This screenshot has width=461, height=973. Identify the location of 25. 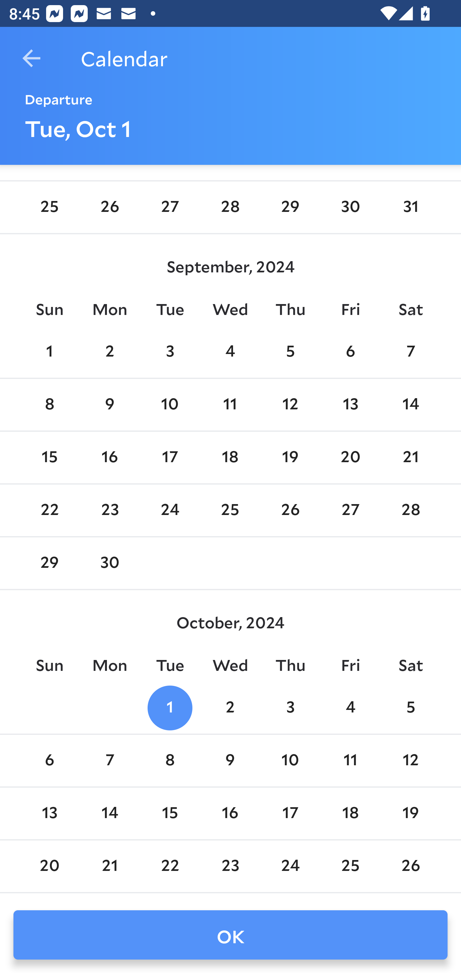
(49, 207).